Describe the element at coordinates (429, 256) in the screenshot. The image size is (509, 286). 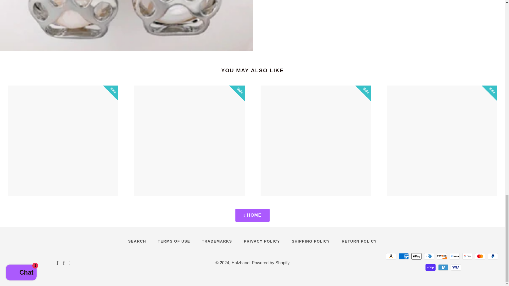
I see `Diners Club` at that location.